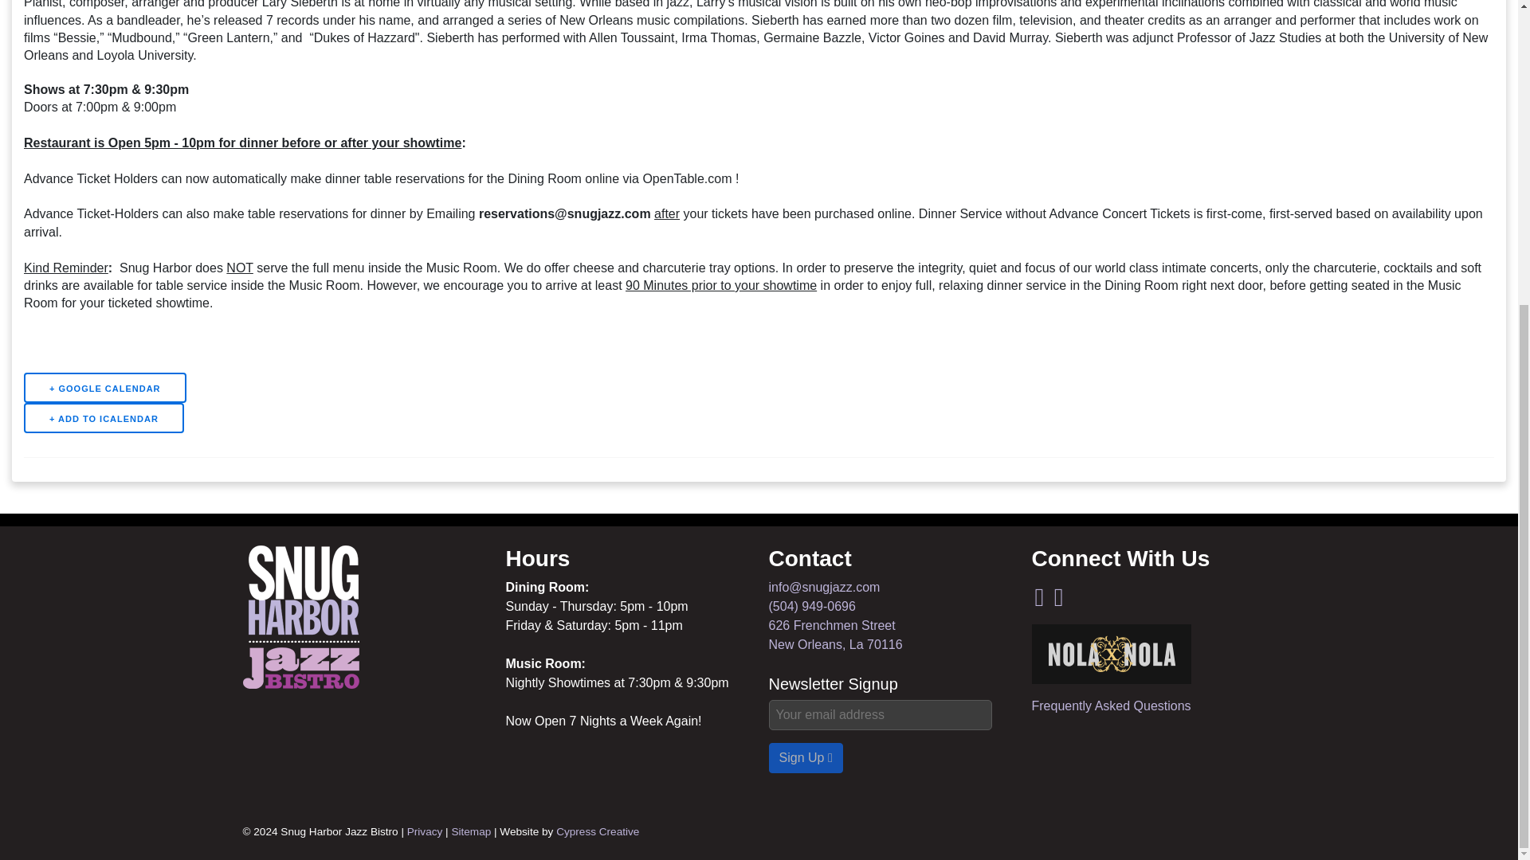 The width and height of the screenshot is (1530, 860). I want to click on Frequently Asked Questions, so click(598, 831).